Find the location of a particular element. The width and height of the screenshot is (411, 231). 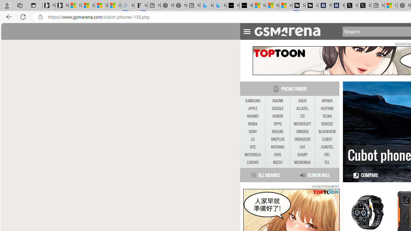

TECNO is located at coordinates (327, 116).